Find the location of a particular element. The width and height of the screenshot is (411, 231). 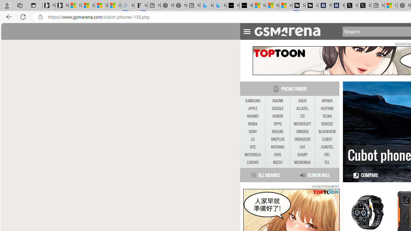

TECNO is located at coordinates (327, 116).